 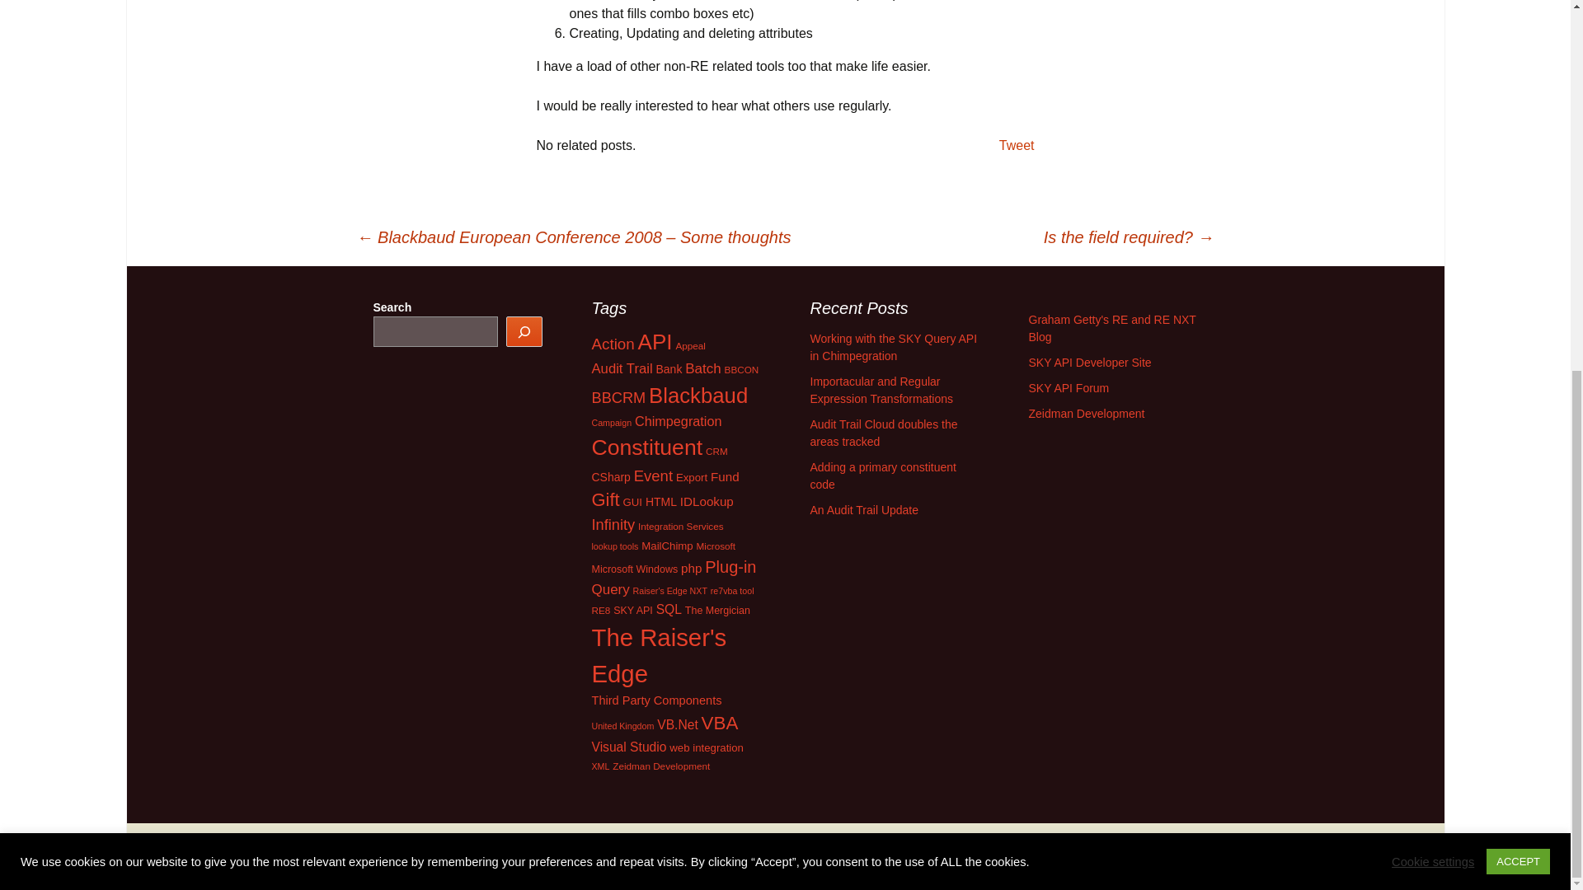 I want to click on Chimpegration, so click(x=678, y=420).